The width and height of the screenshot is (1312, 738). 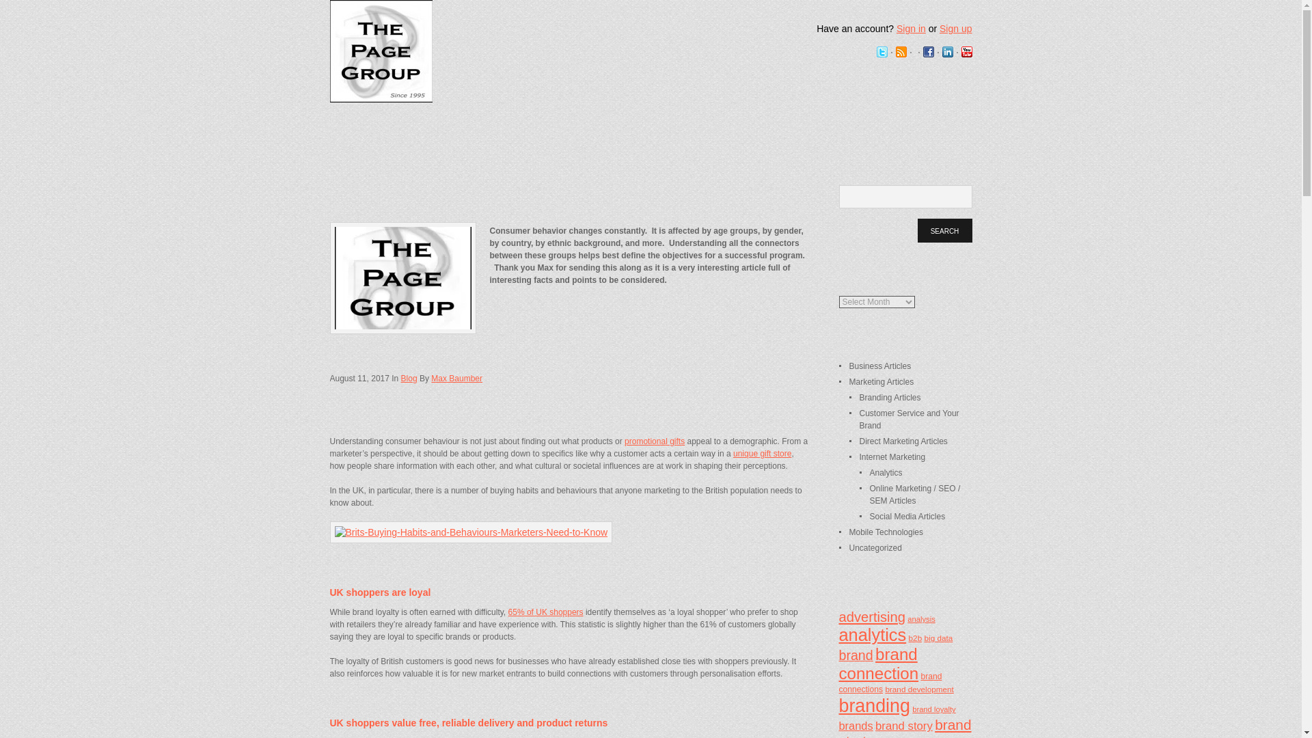 I want to click on unique gift store, so click(x=762, y=453).